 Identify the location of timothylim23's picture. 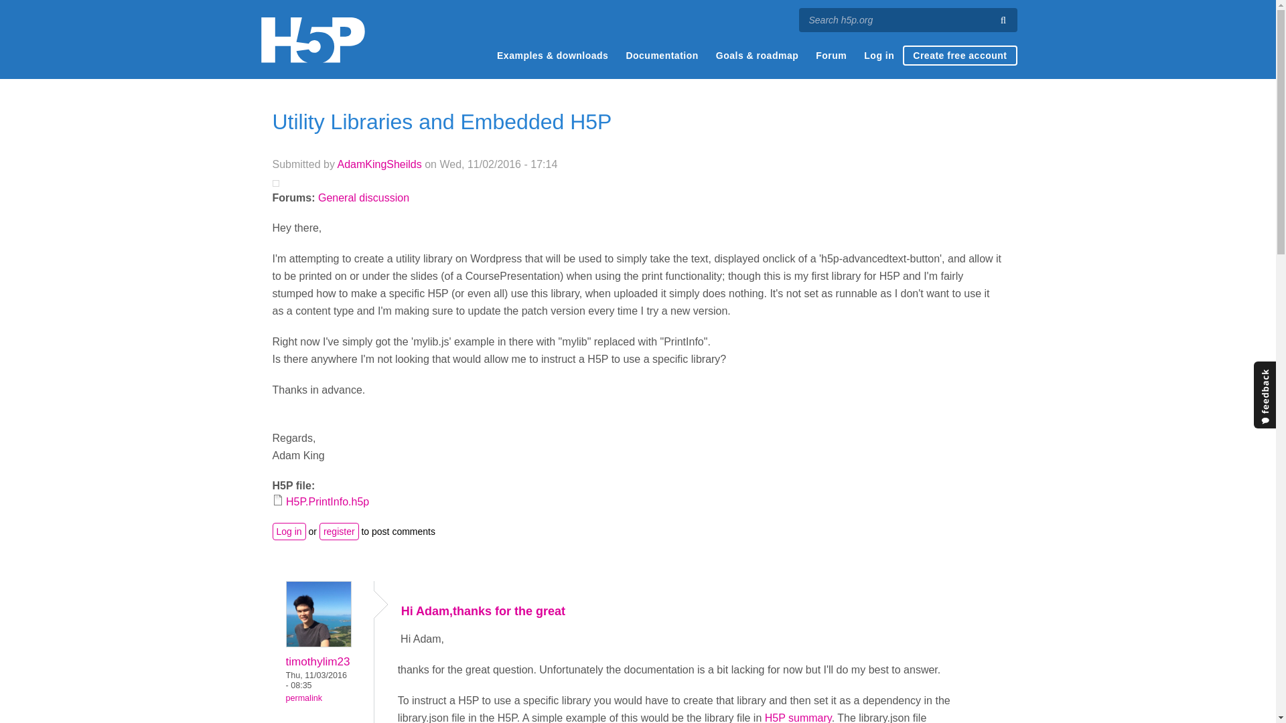
(318, 614).